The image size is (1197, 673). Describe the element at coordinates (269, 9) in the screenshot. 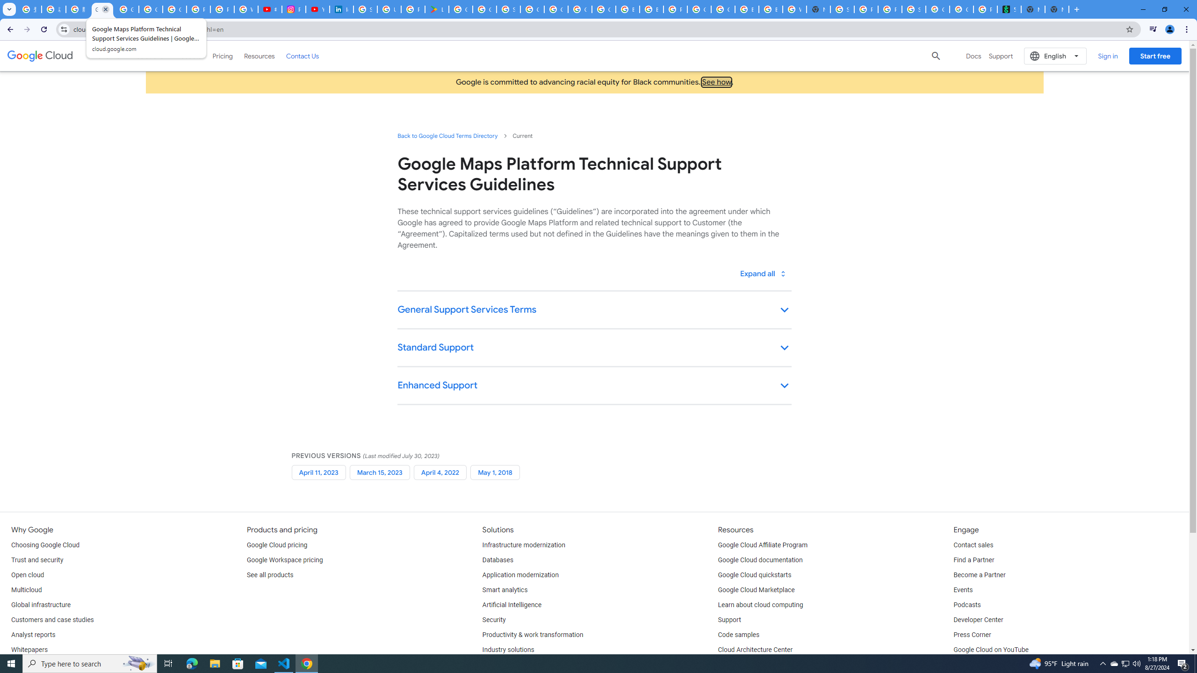

I see `#nbabasketballhighlights - YouTube` at that location.